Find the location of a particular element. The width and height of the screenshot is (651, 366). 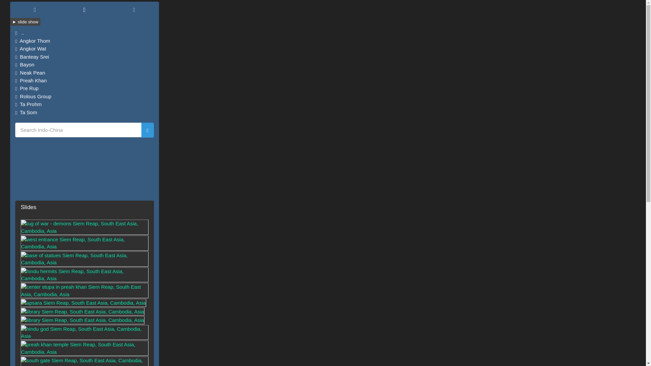

 Preah Khan is located at coordinates (84, 80).